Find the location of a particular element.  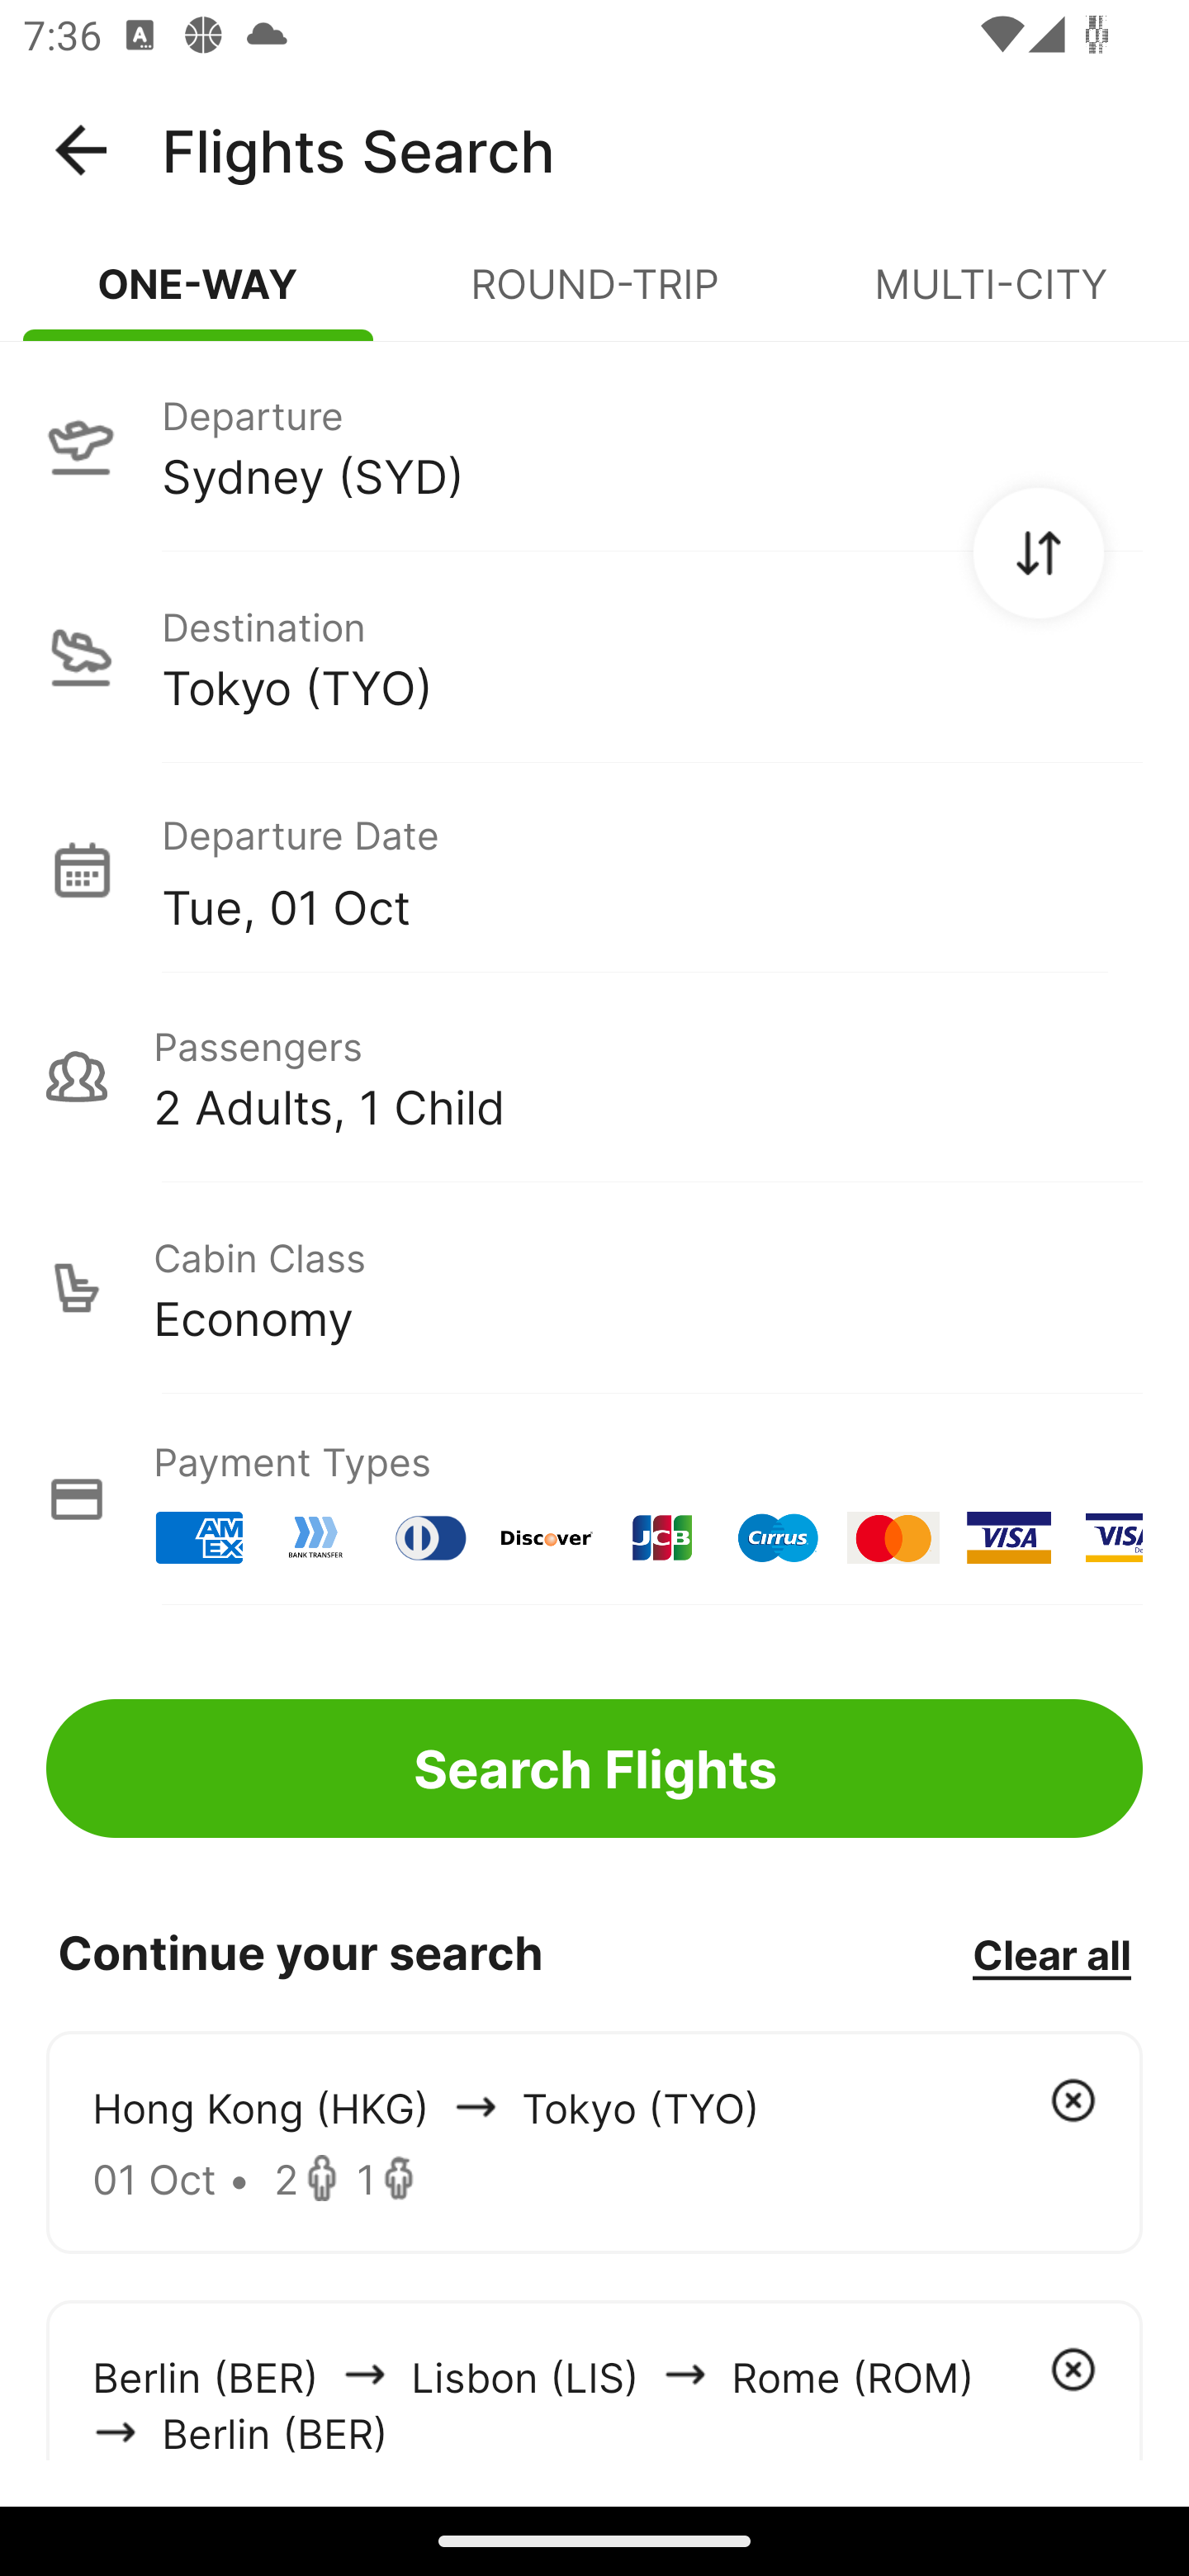

Passengers 2 Adults, 1 Child is located at coordinates (594, 1077).